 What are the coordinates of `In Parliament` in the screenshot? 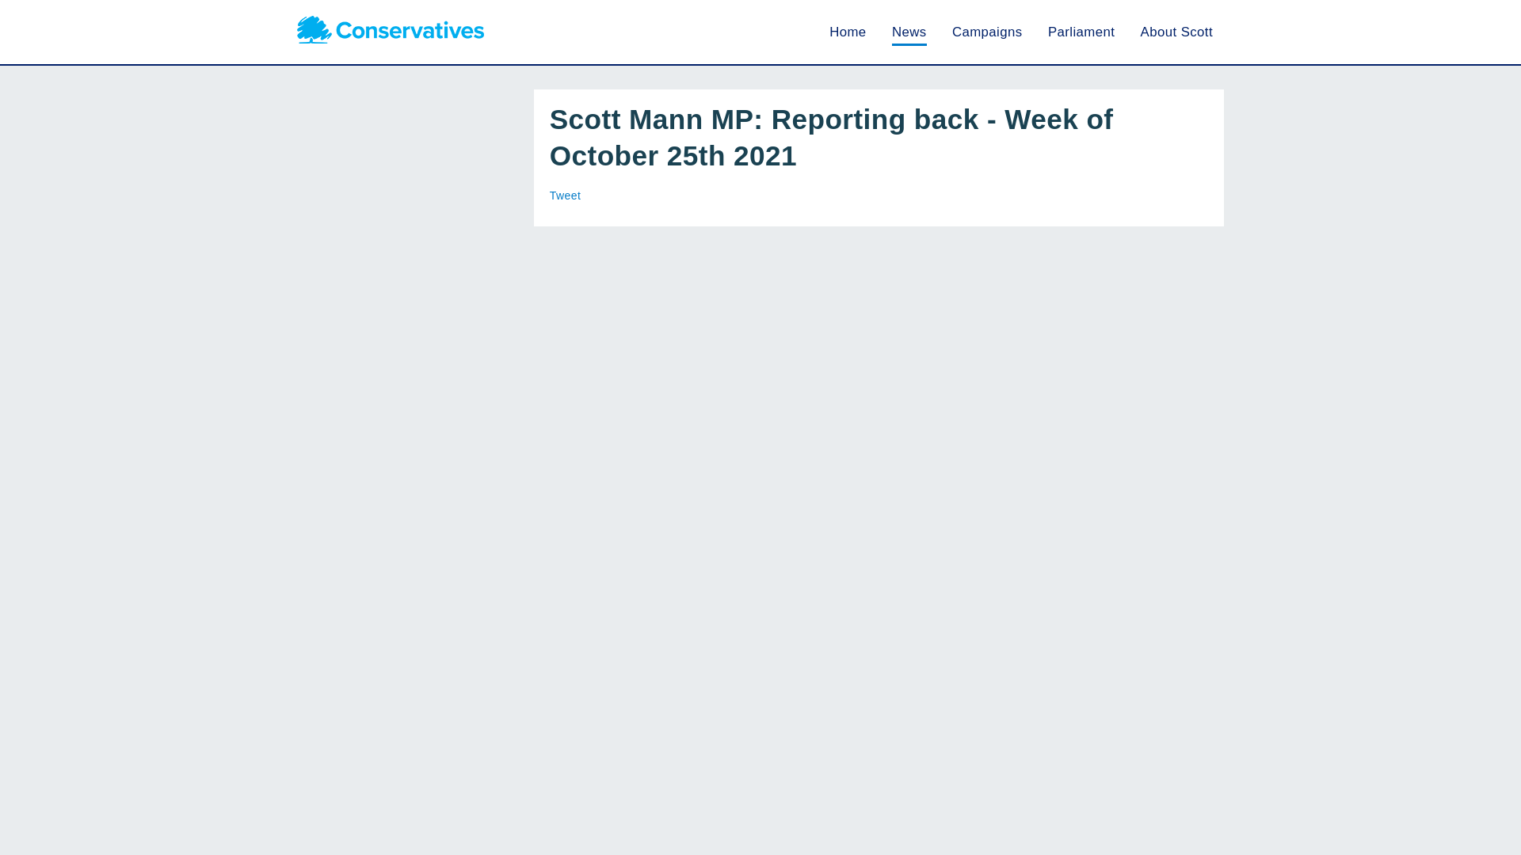 It's located at (1081, 32).